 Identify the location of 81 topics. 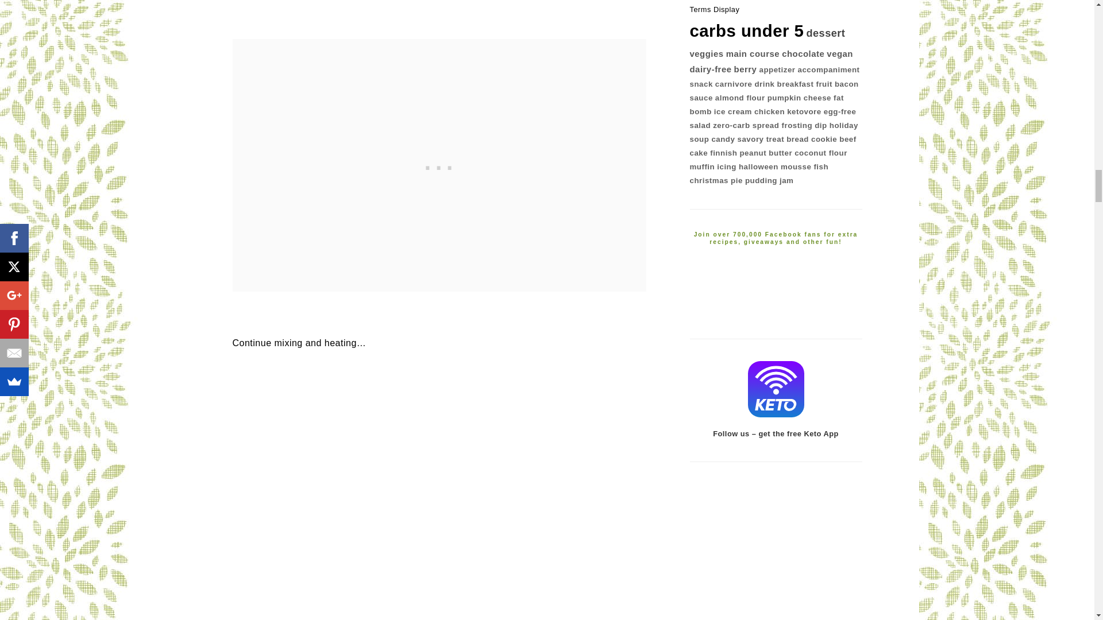
(707, 53).